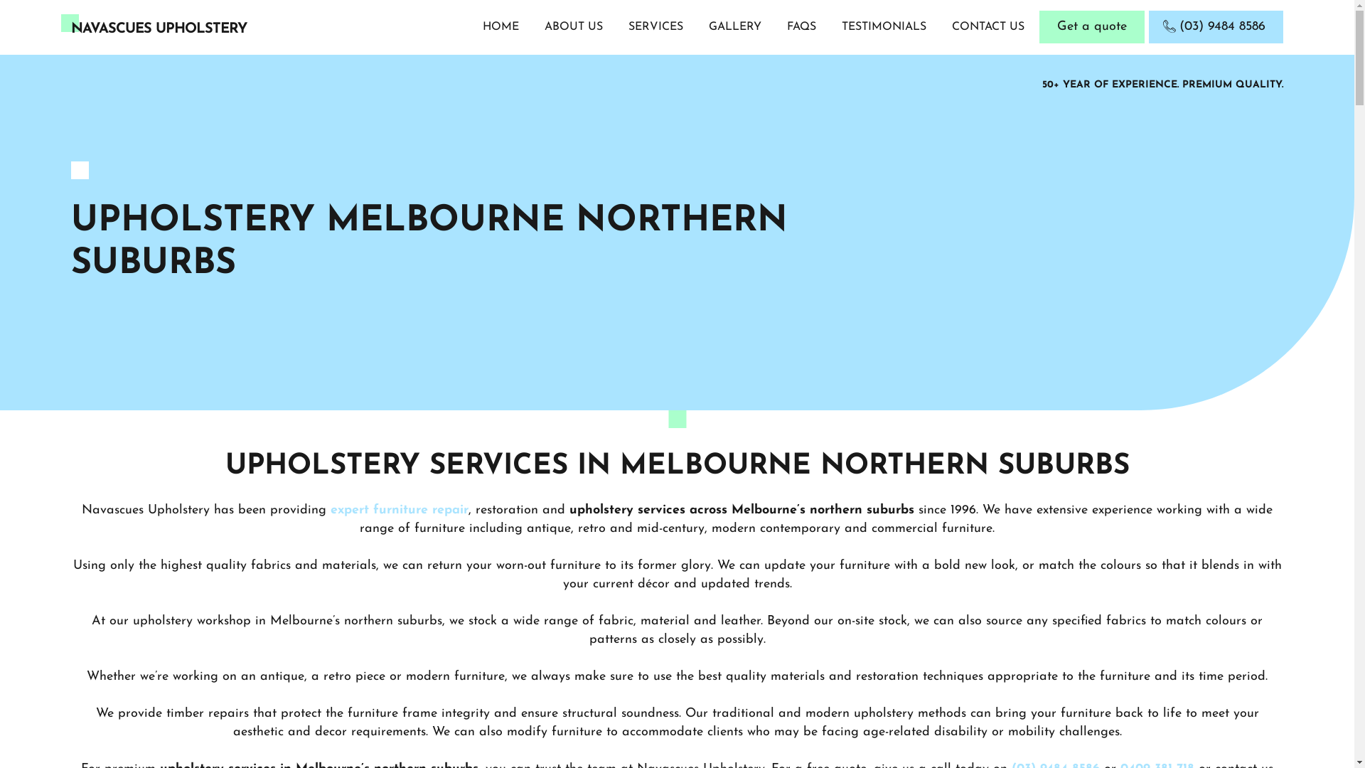  I want to click on (03) 9484 8586, so click(1216, 27).